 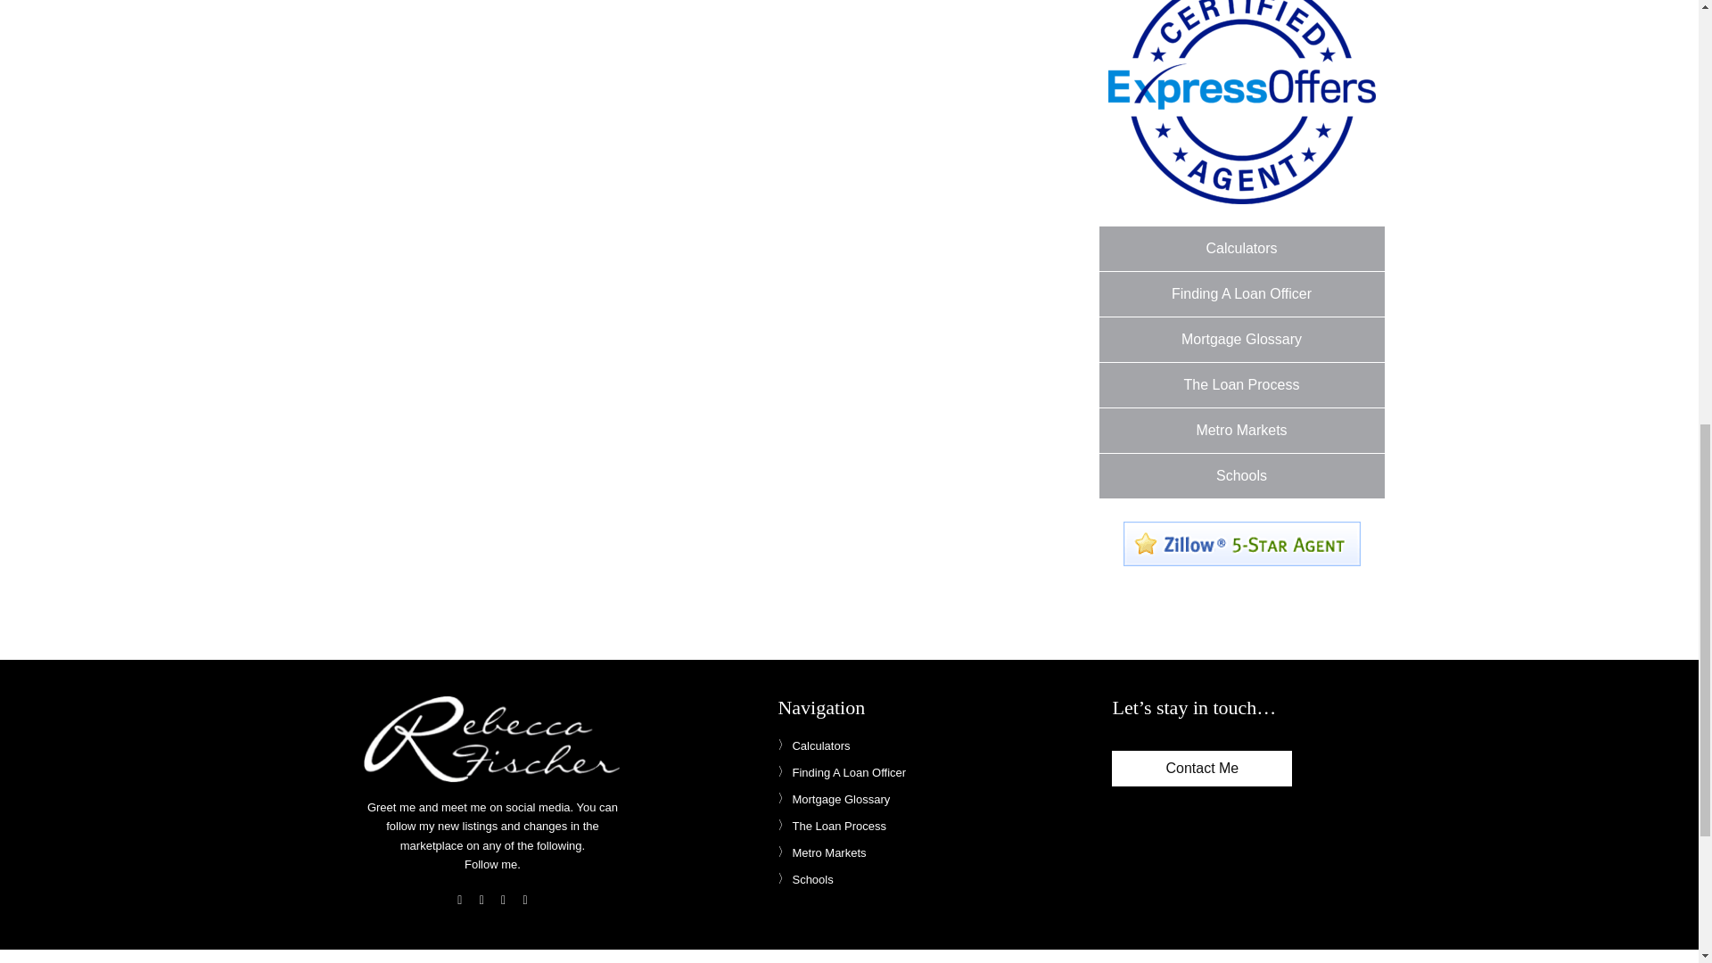 What do you see at coordinates (813, 745) in the screenshot?
I see `Calculators` at bounding box center [813, 745].